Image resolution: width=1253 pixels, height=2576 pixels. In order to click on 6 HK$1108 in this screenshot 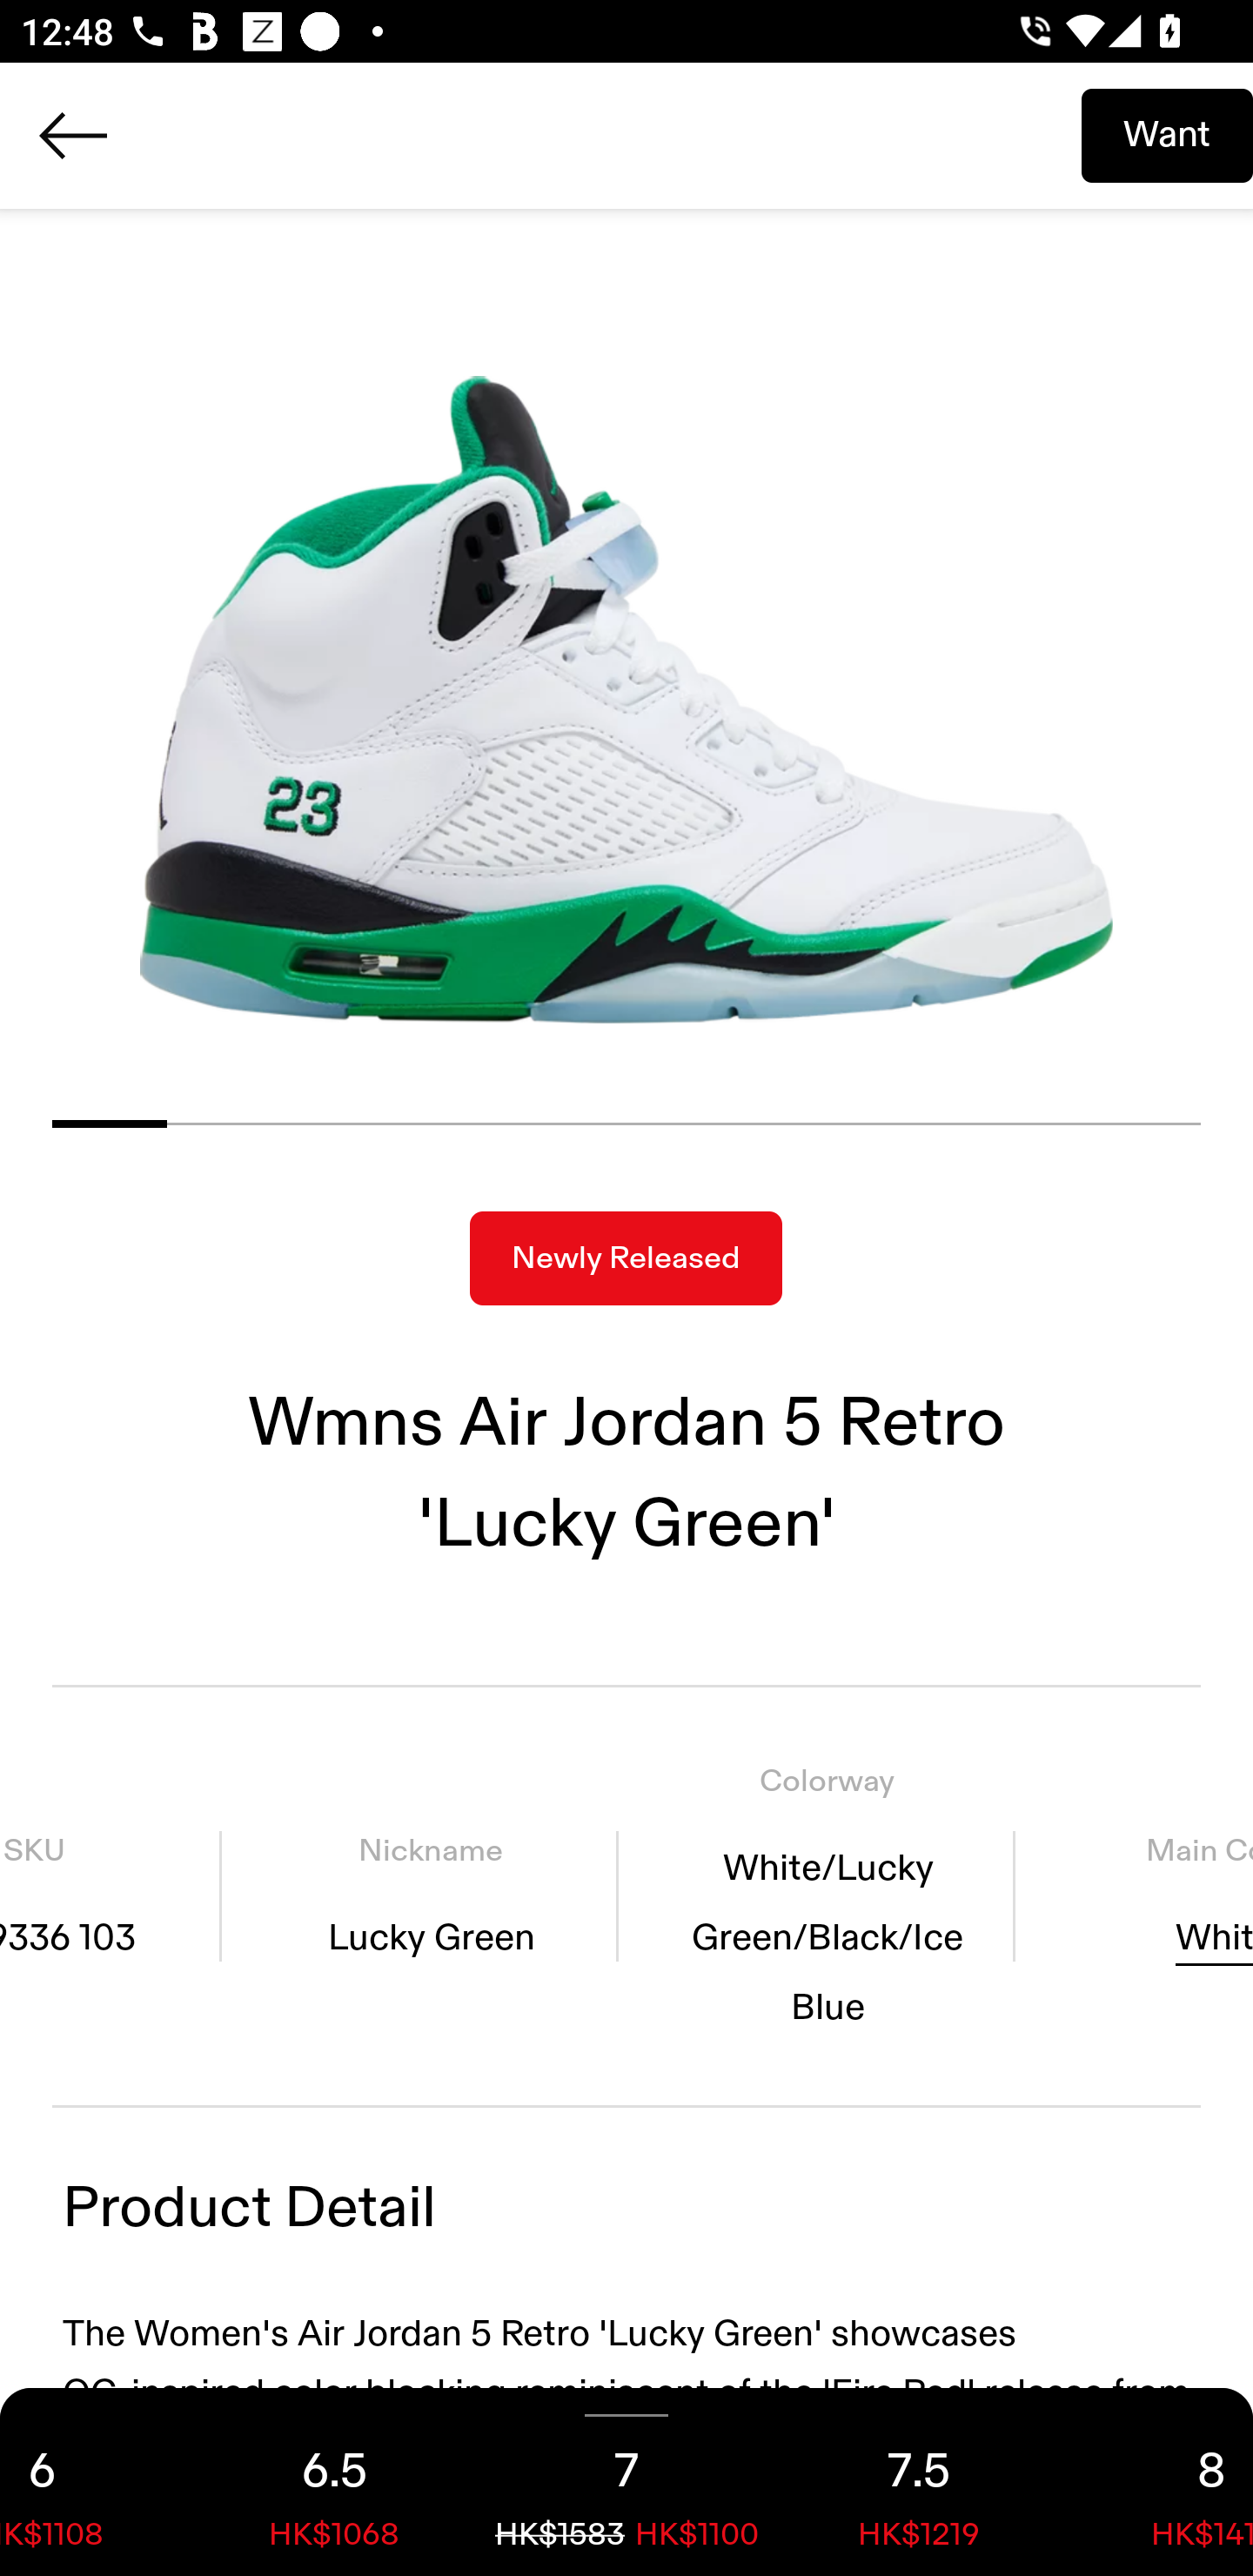, I will do `click(94, 2482)`.